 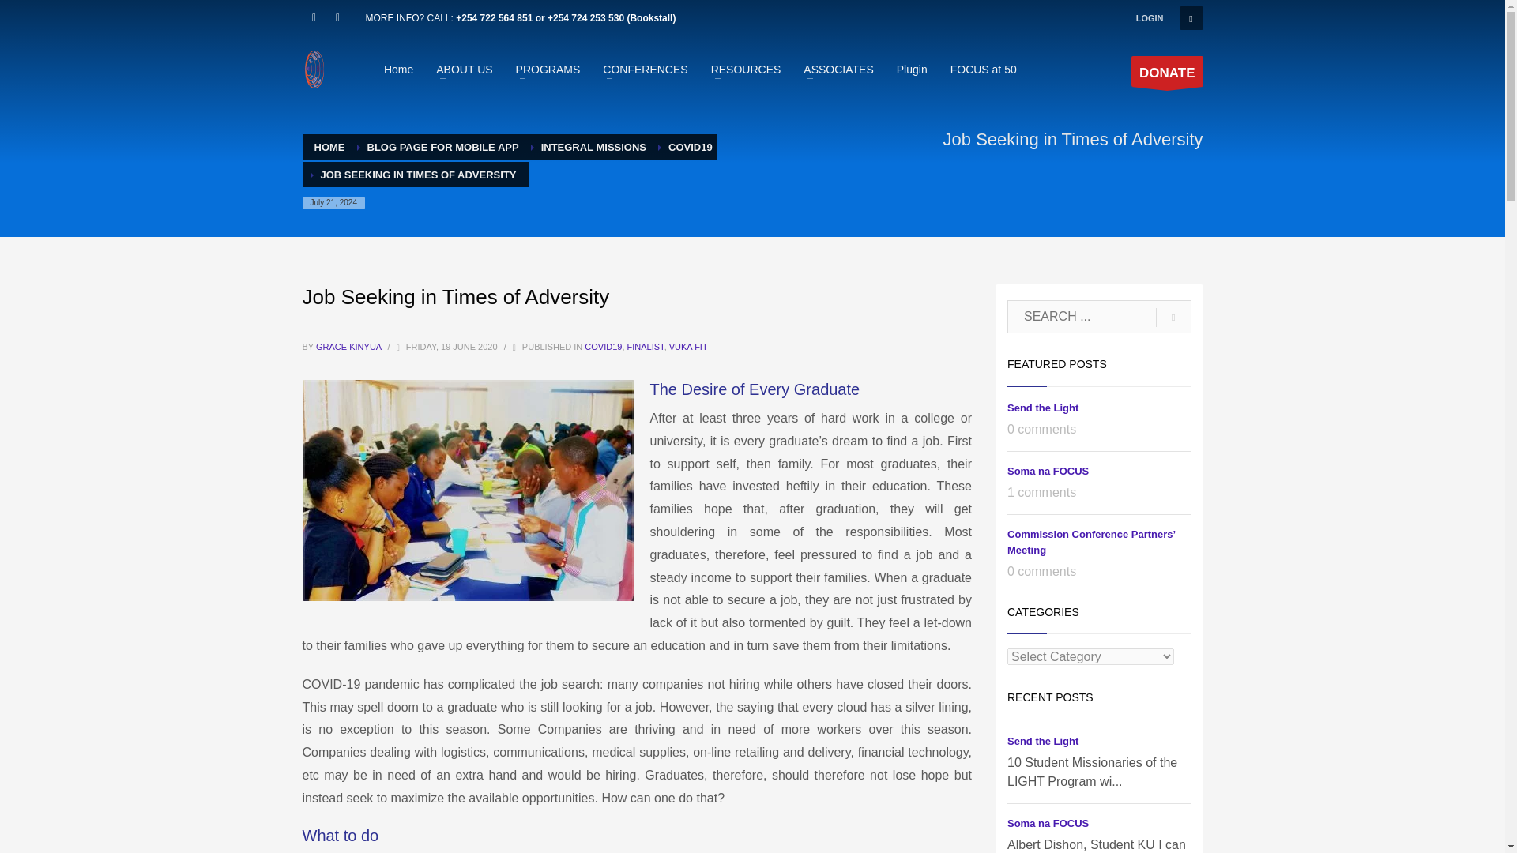 I want to click on Send the Light, so click(x=1043, y=741).